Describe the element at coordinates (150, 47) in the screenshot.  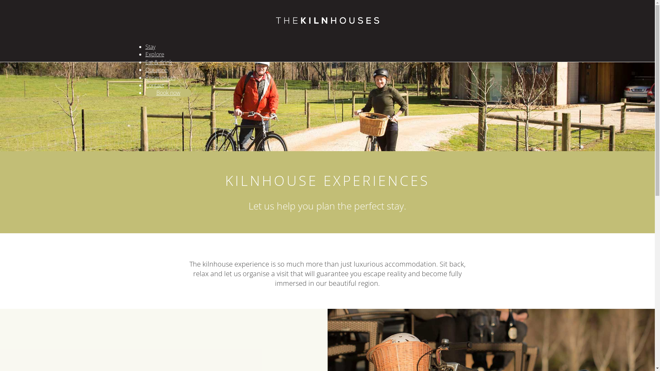
I see `Stay` at that location.